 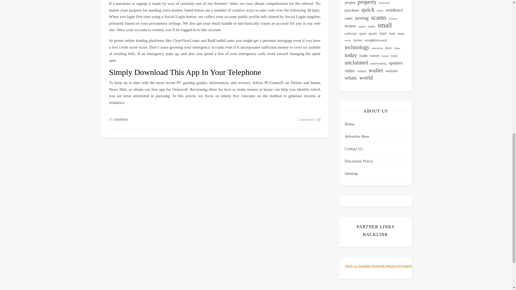 What do you see at coordinates (121, 119) in the screenshot?
I see `atalanta` at bounding box center [121, 119].